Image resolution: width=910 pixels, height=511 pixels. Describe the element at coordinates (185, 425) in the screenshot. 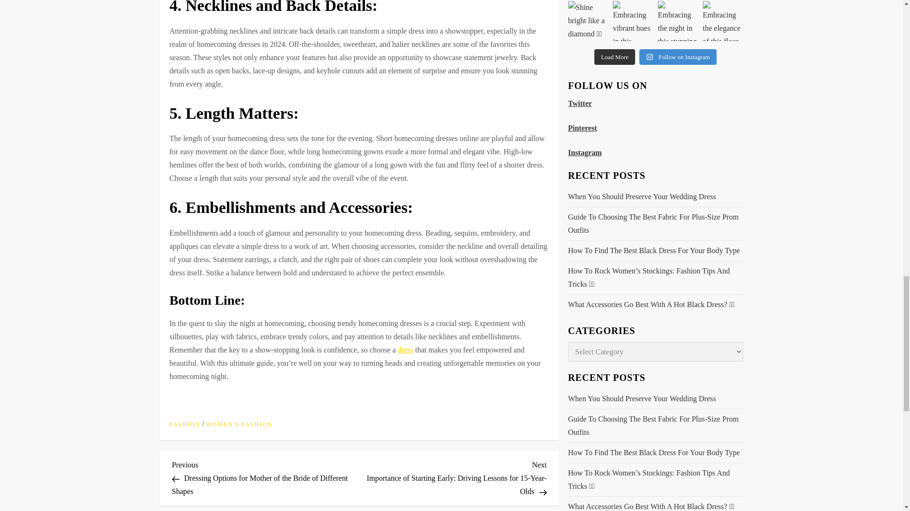

I see `FASHION` at that location.